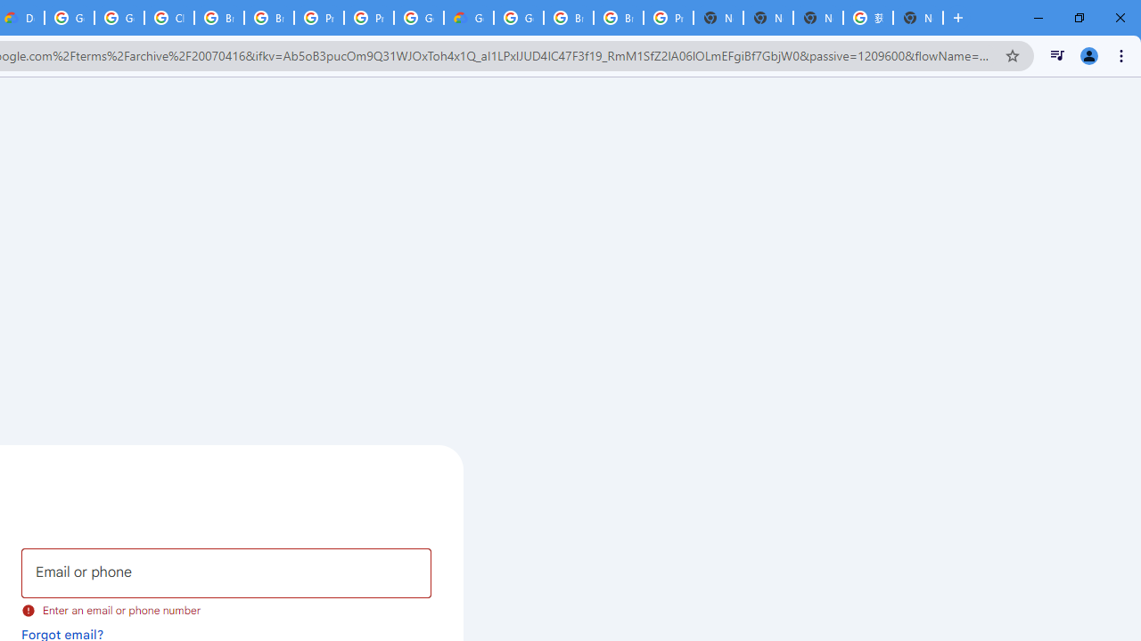 The image size is (1141, 641). I want to click on Email or phone, so click(226, 573).